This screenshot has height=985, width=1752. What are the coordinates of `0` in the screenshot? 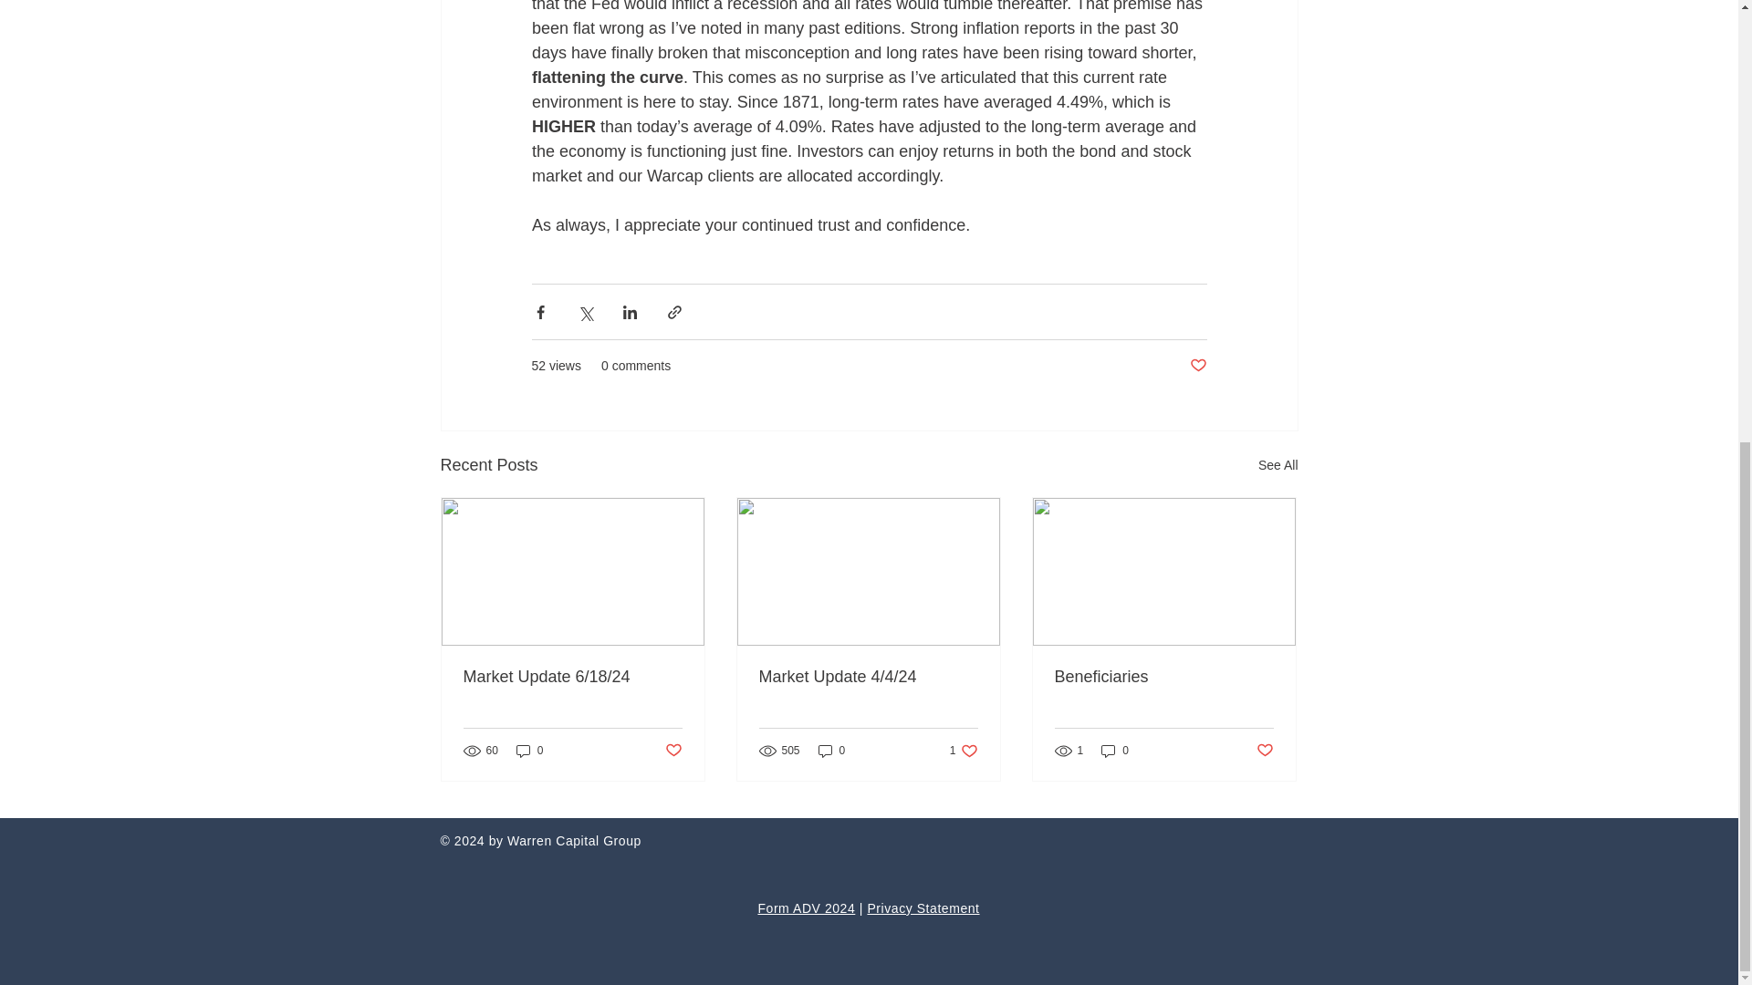 It's located at (1115, 751).